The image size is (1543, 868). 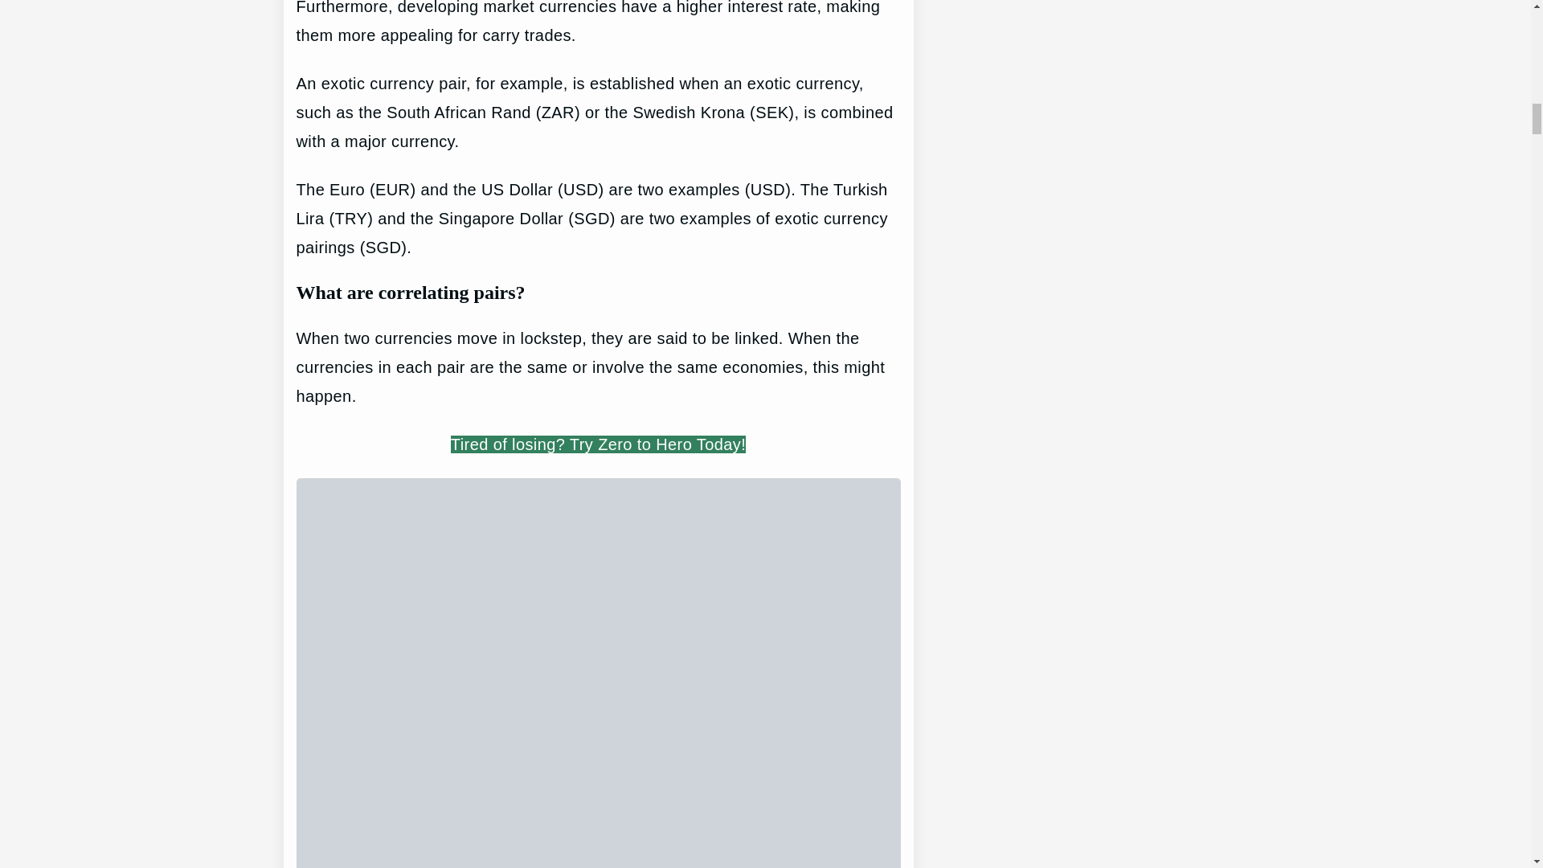 I want to click on Tired of losing? Try Zero to Hero Today!, so click(x=598, y=444).